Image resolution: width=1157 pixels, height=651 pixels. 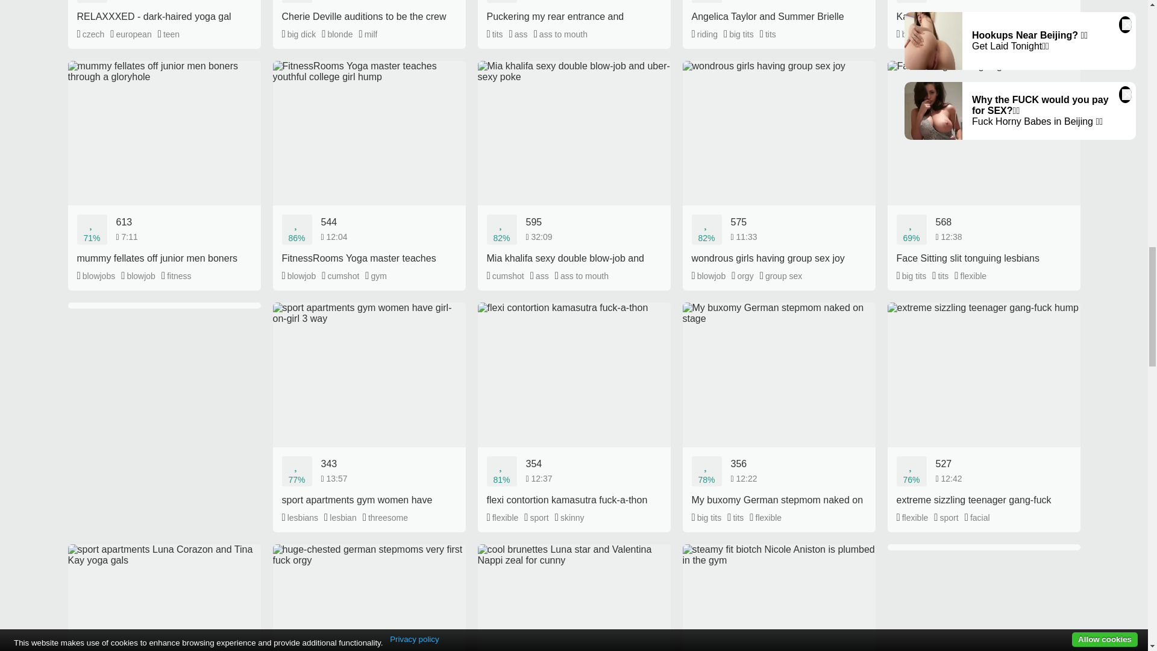 What do you see at coordinates (368, 11) in the screenshot?
I see `Cherie Deville auditions to be the crew` at bounding box center [368, 11].